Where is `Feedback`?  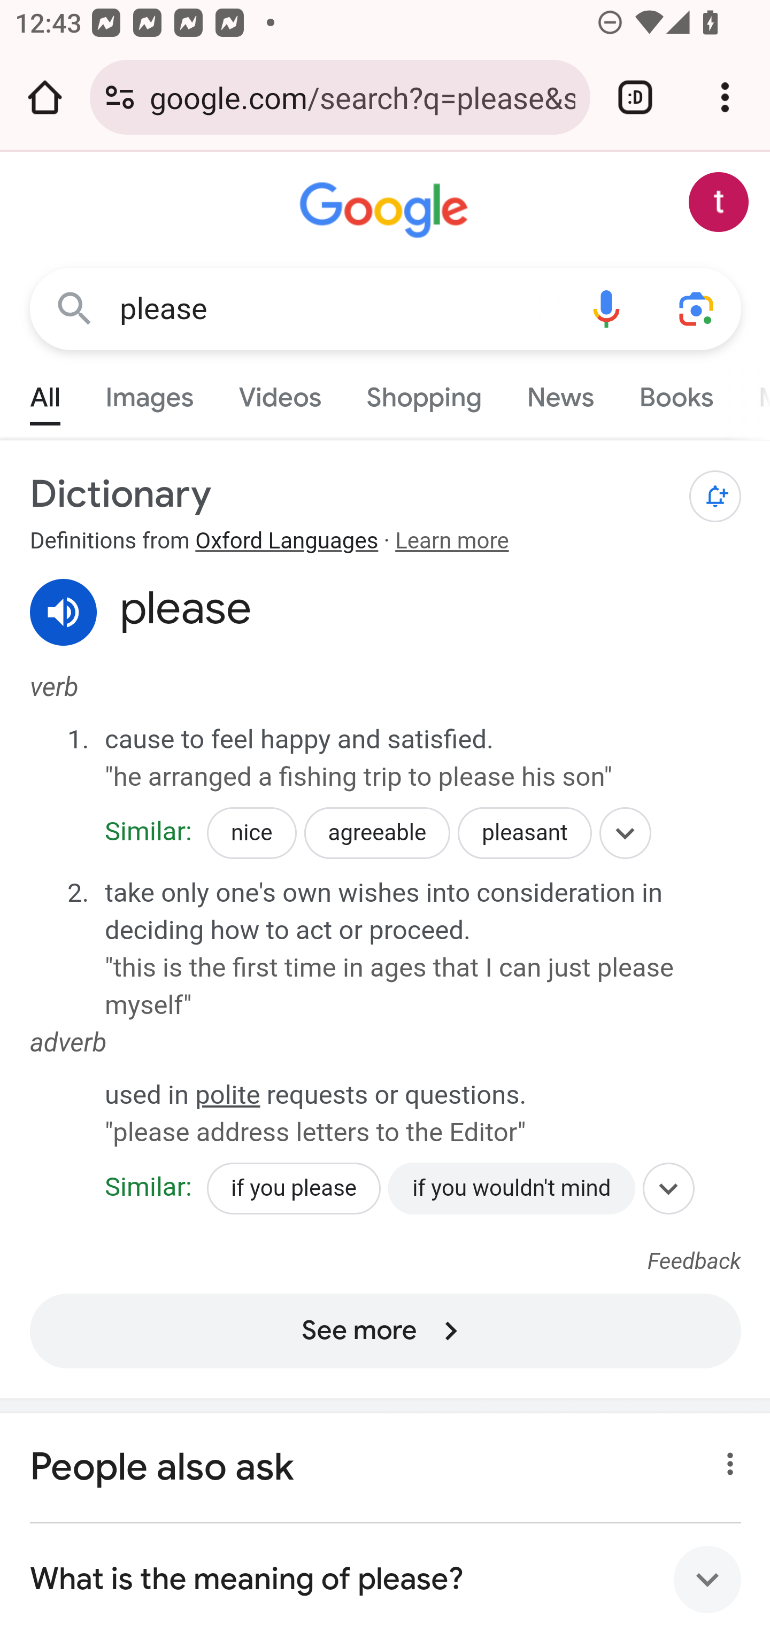 Feedback is located at coordinates (694, 1262).